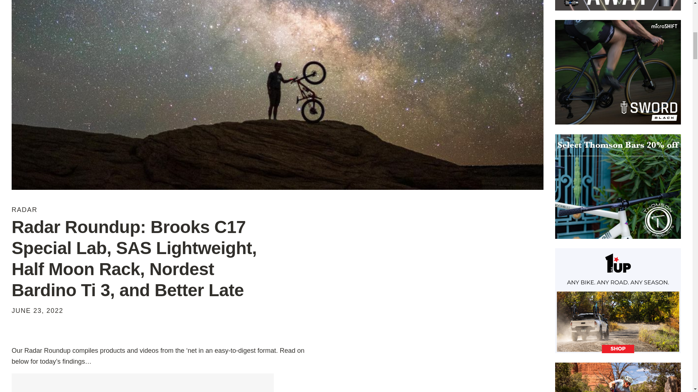  Describe the element at coordinates (618, 377) in the screenshot. I see `Industry Nine` at that location.